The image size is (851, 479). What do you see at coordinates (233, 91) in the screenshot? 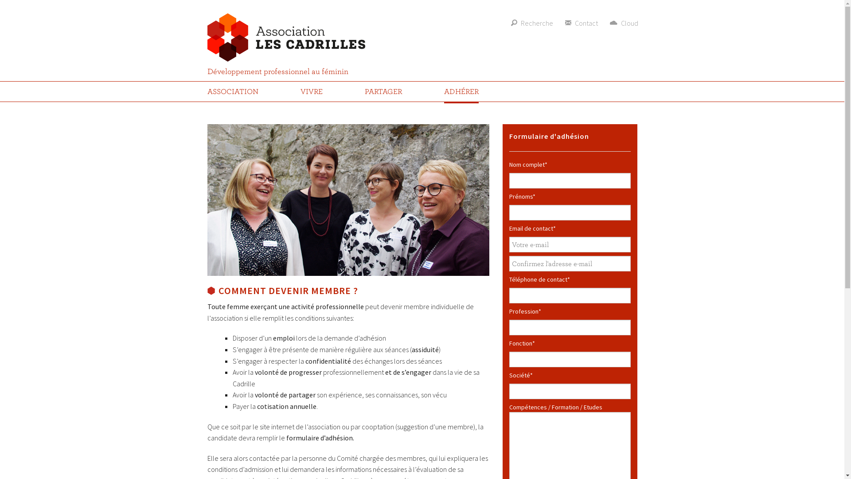
I see `ASSOCIATION` at bounding box center [233, 91].